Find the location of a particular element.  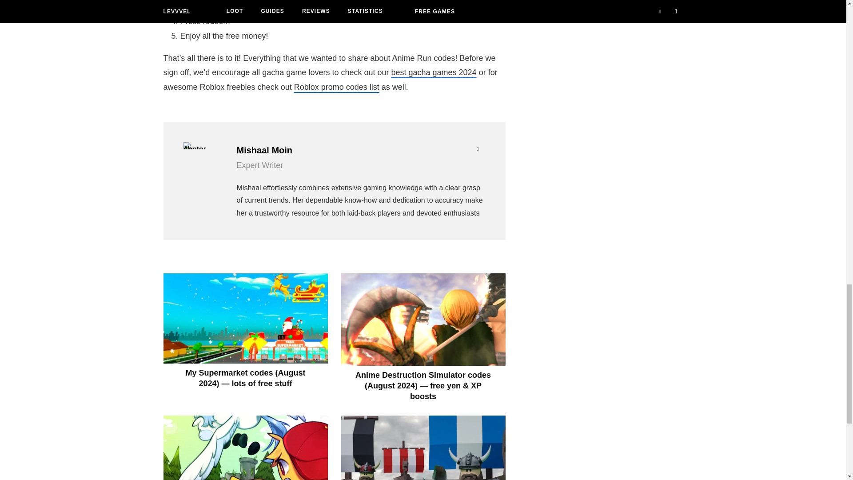

viking simulator codes is located at coordinates (423, 448).